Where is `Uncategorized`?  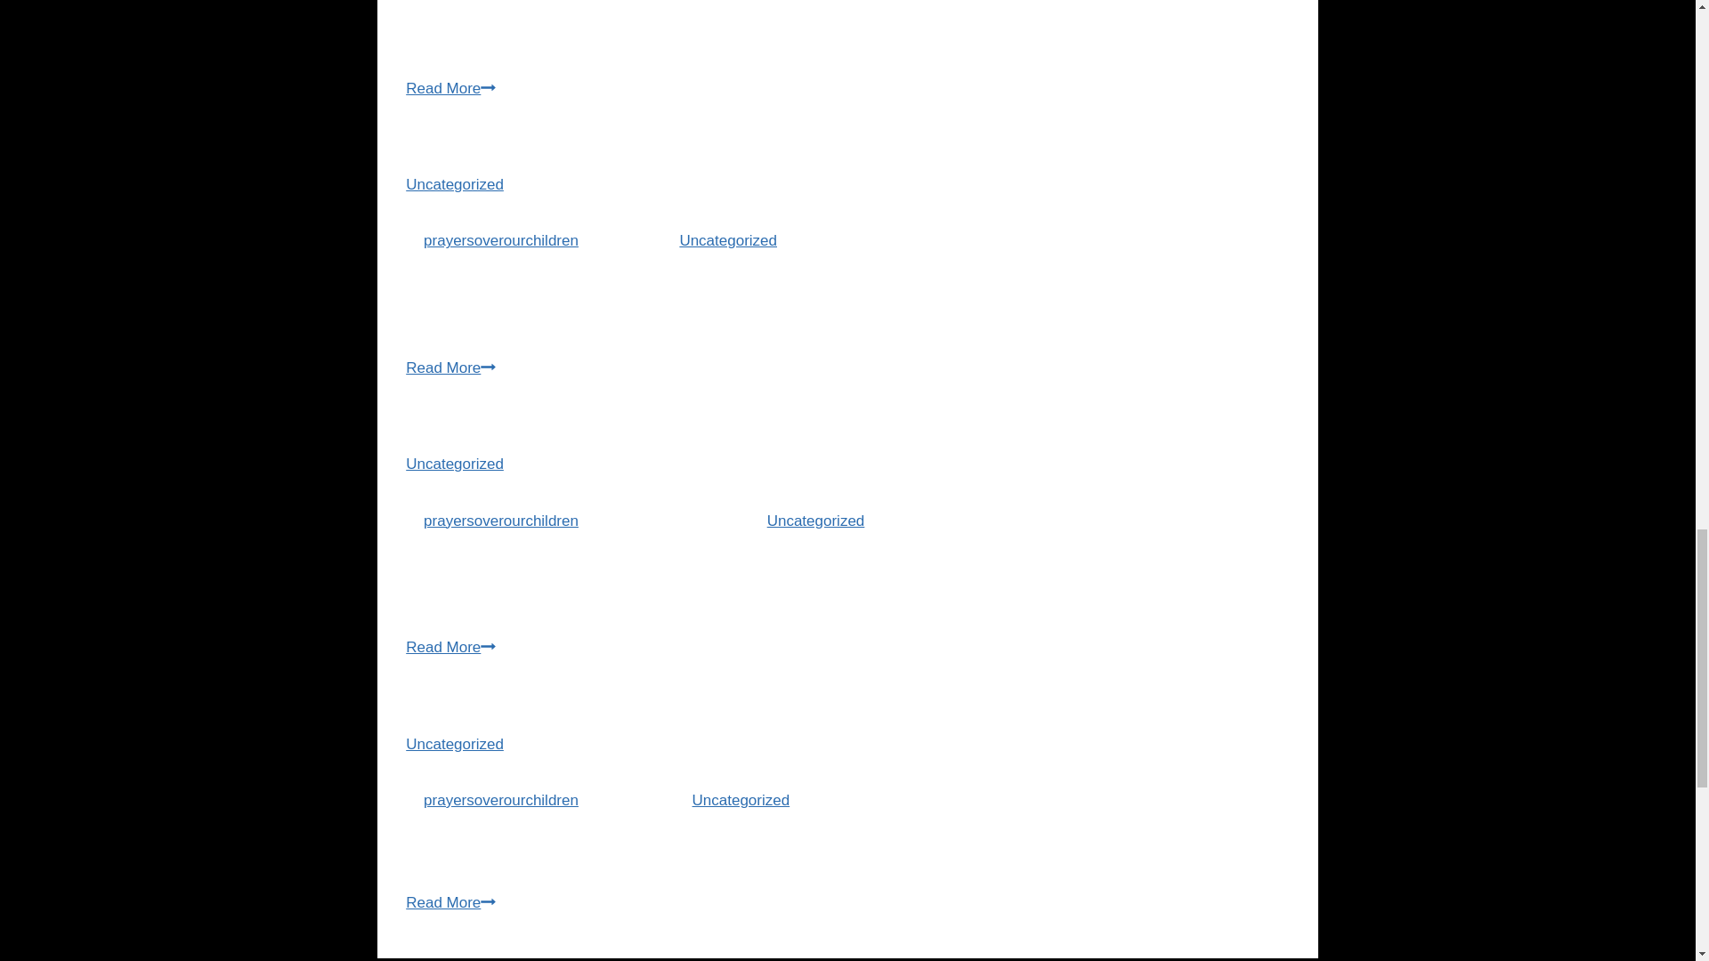 Uncategorized is located at coordinates (815, 521).